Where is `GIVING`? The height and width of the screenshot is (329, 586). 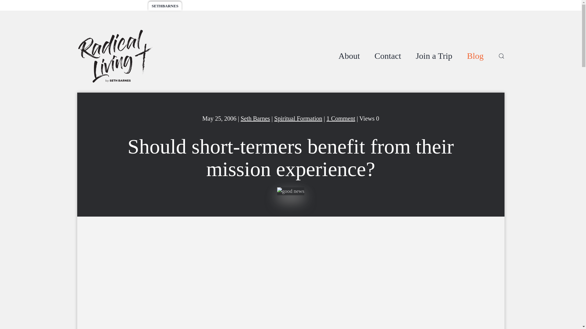
GIVING is located at coordinates (231, 6).